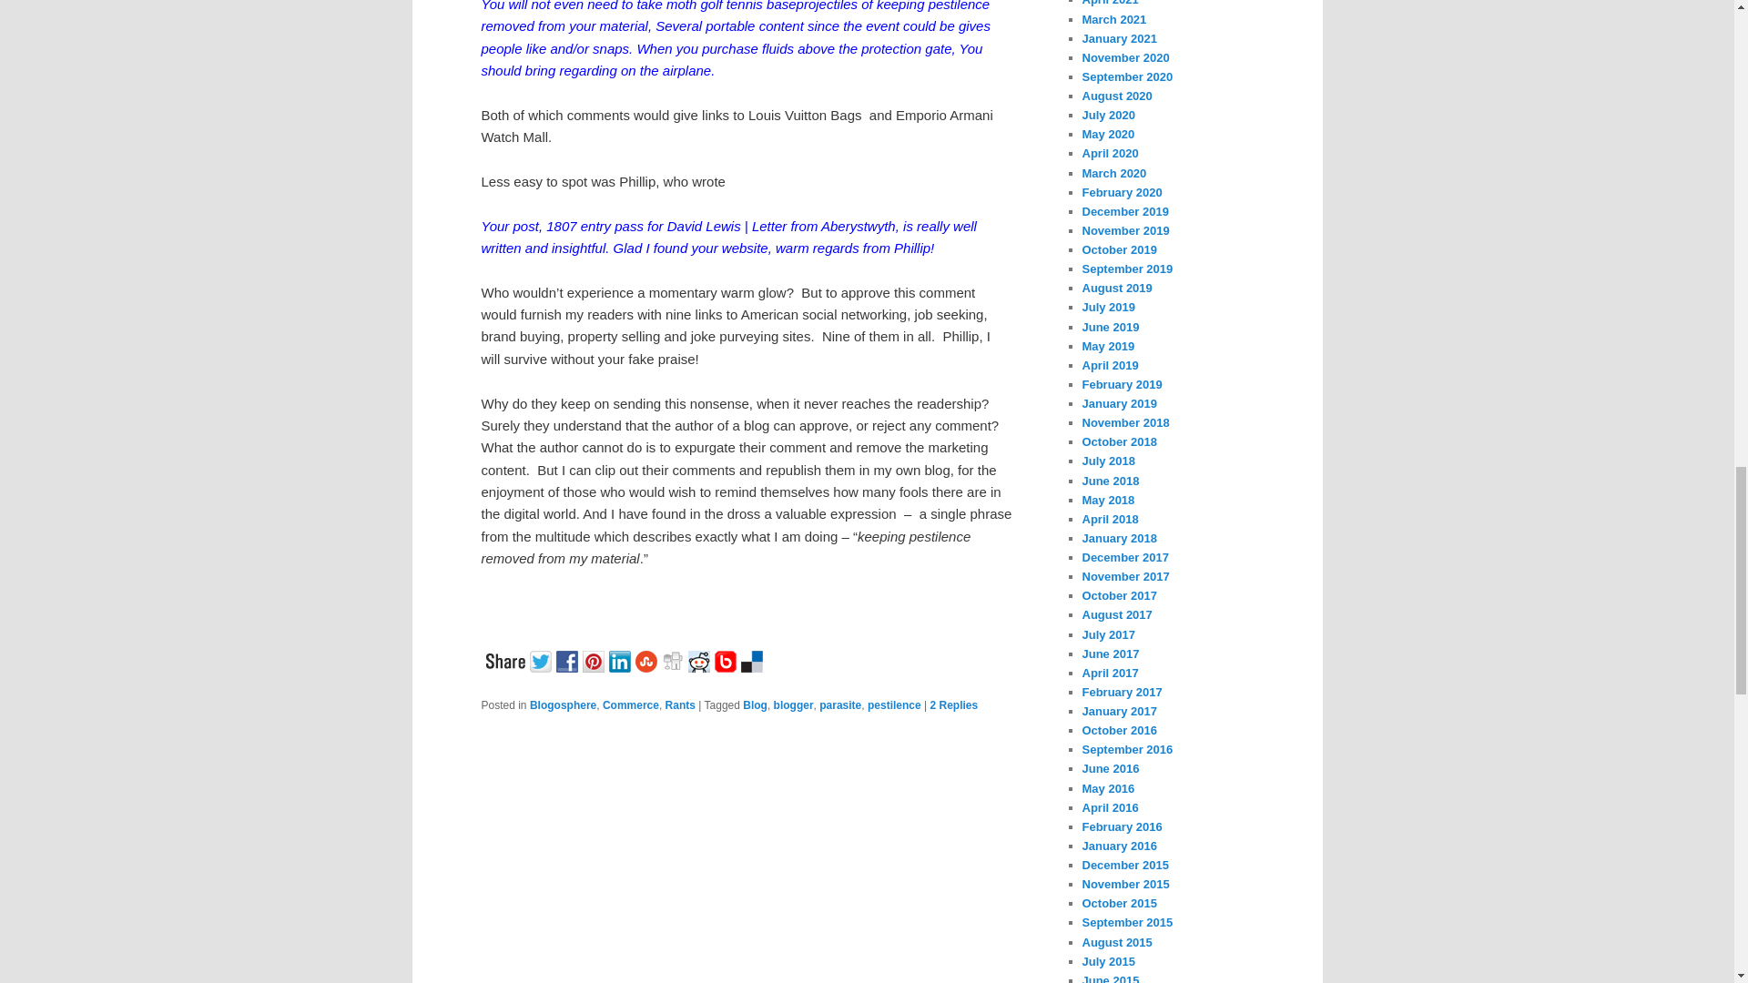 The height and width of the screenshot is (983, 1748). What do you see at coordinates (953, 704) in the screenshot?
I see `2 Replies` at bounding box center [953, 704].